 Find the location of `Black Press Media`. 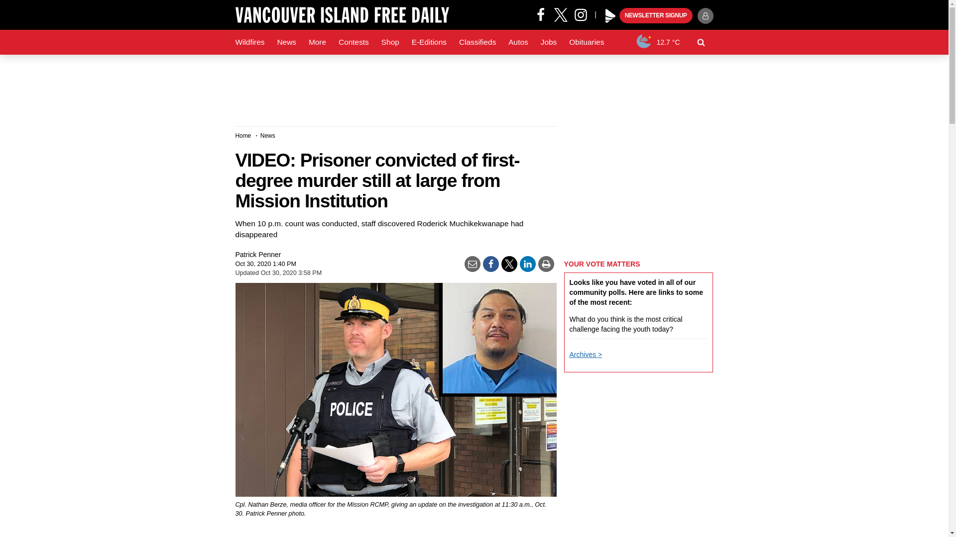

Black Press Media is located at coordinates (610, 16).